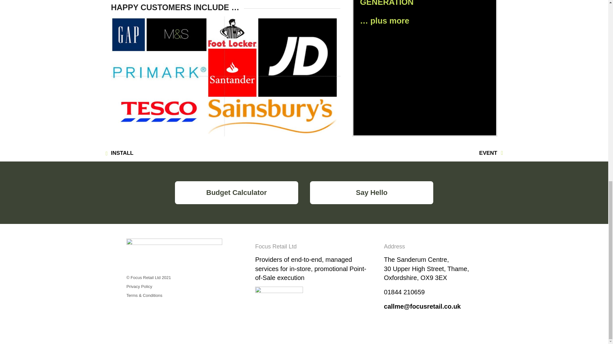  Describe the element at coordinates (488, 153) in the screenshot. I see `Event` at that location.